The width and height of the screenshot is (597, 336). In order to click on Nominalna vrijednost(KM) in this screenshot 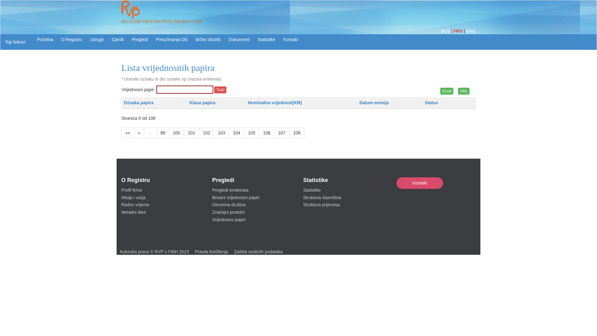, I will do `click(275, 103)`.